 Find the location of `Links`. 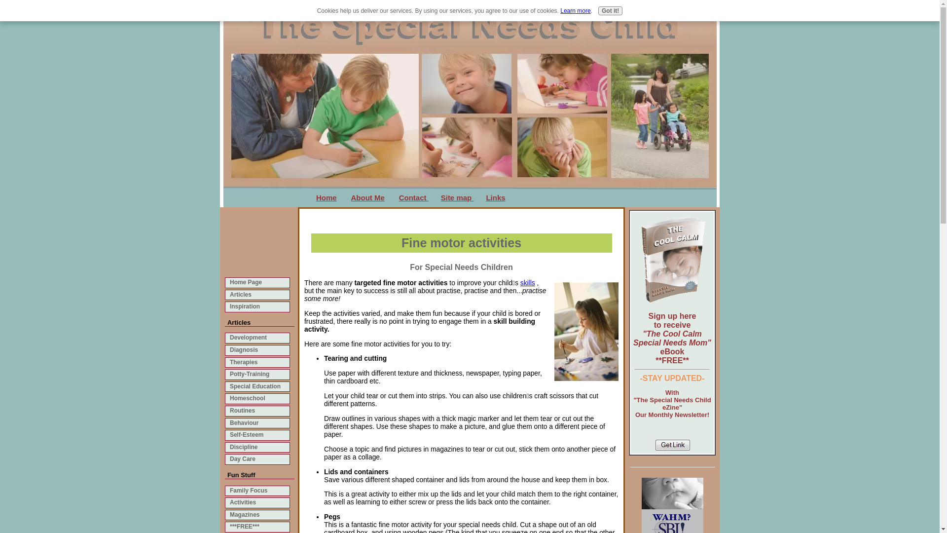

Links is located at coordinates (495, 197).